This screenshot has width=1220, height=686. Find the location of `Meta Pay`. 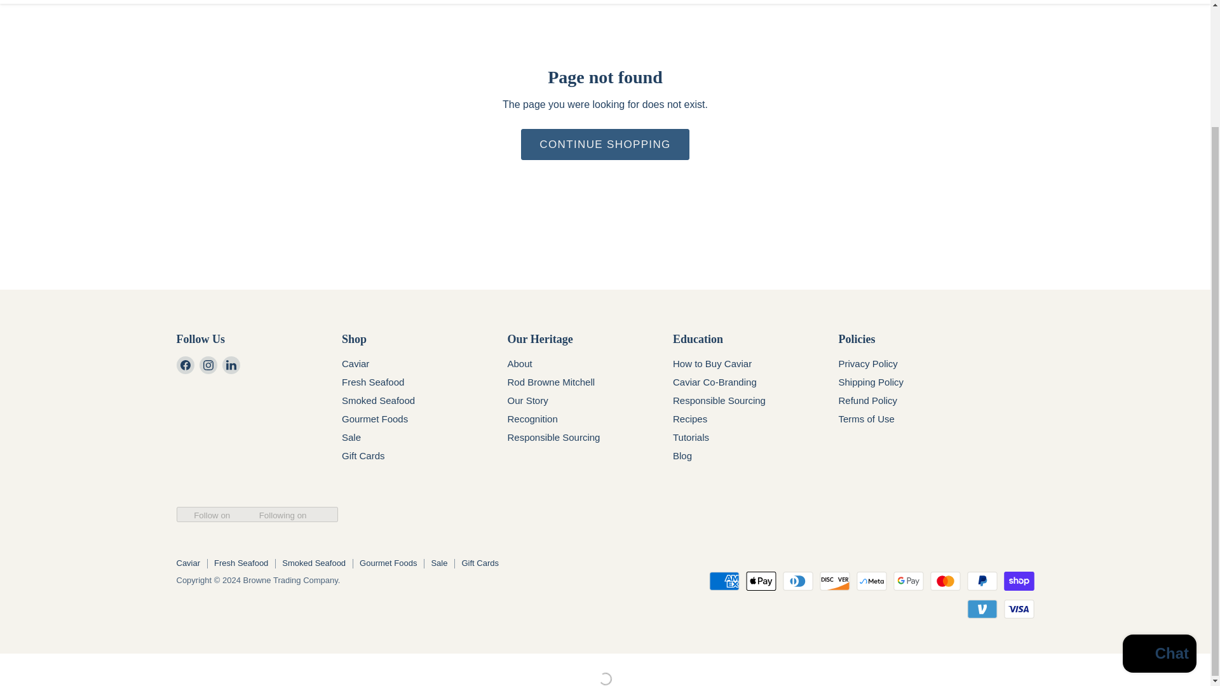

Meta Pay is located at coordinates (871, 581).